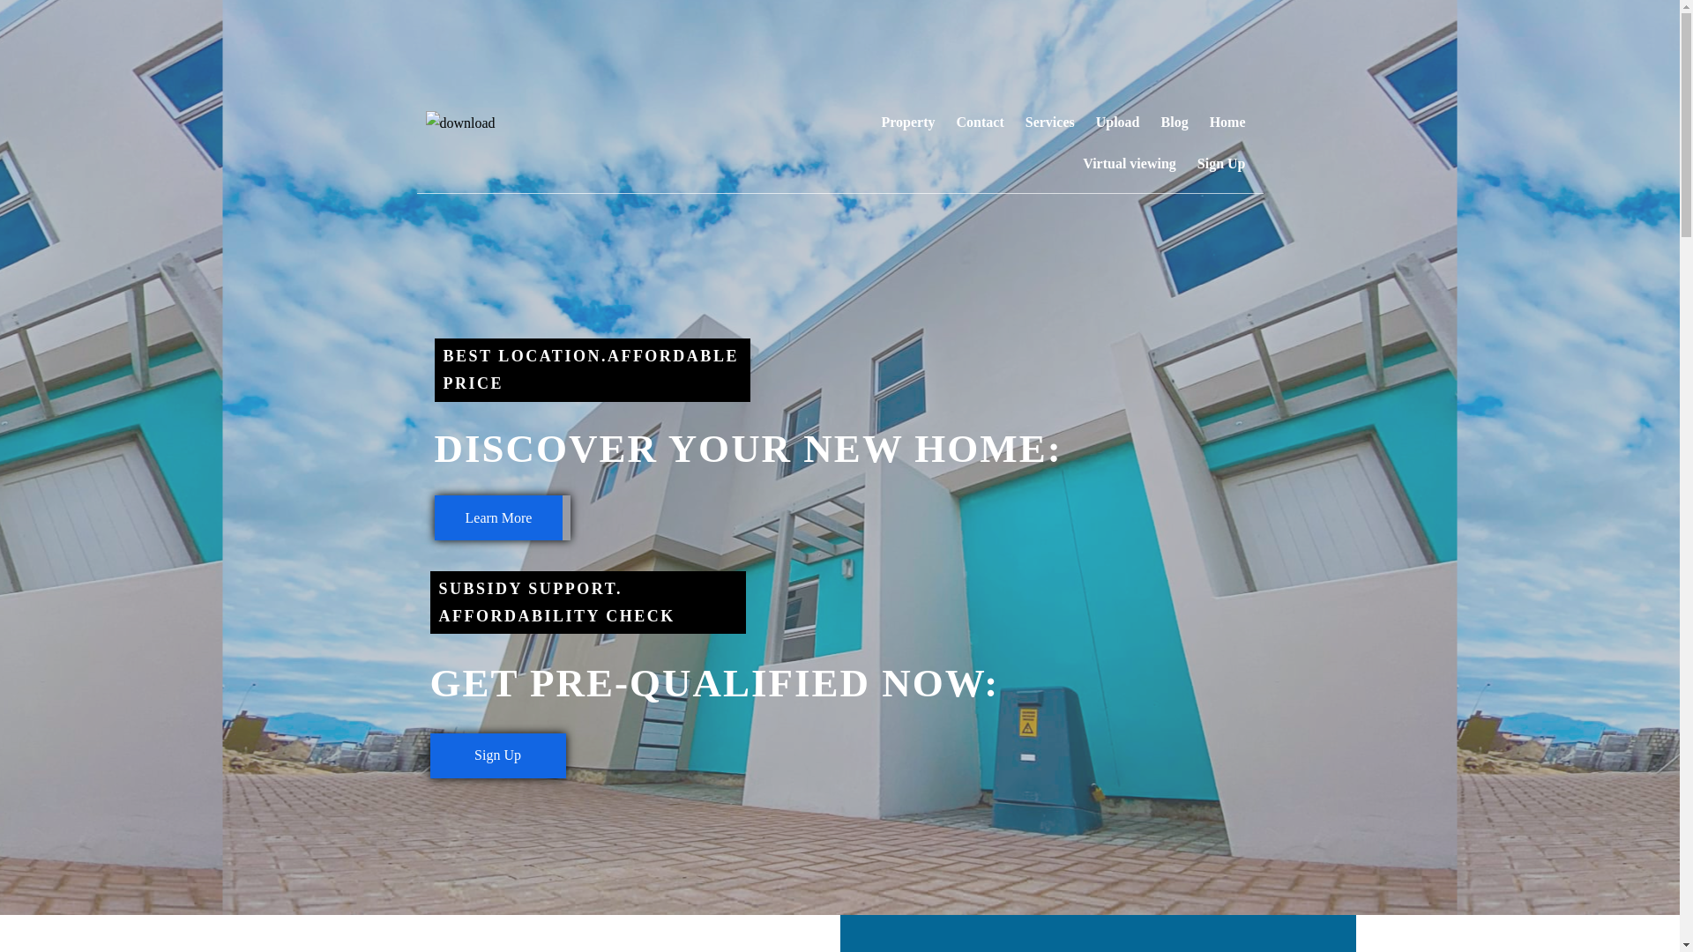 The image size is (1693, 952). I want to click on Learn More, so click(497, 517).